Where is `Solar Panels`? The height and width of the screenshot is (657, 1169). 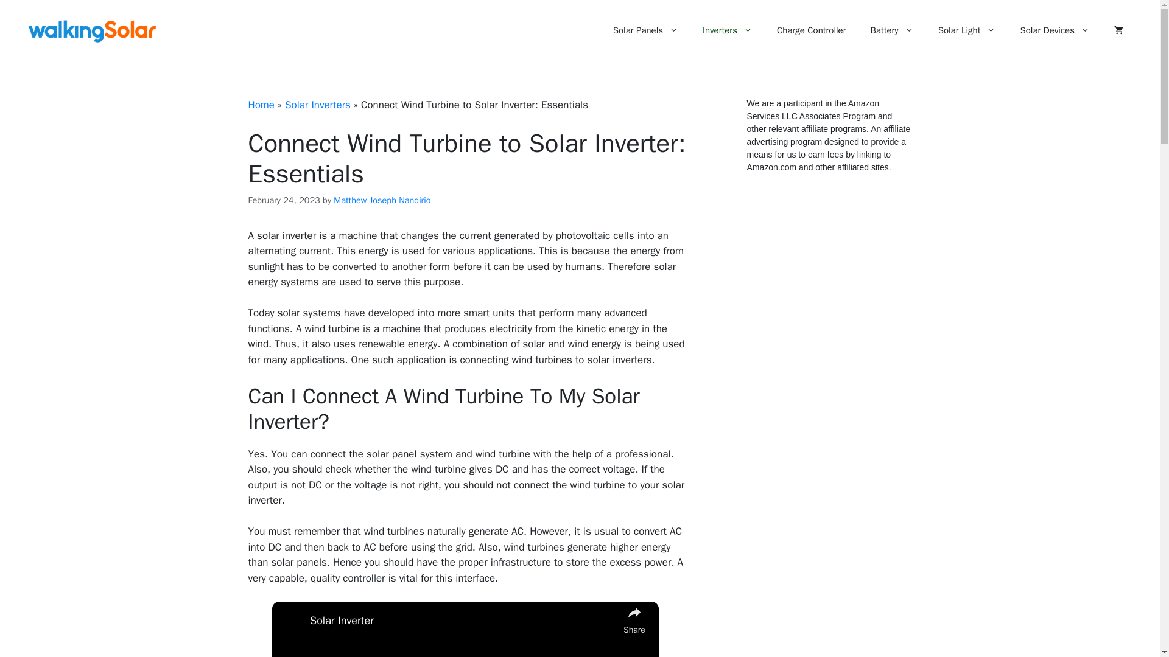 Solar Panels is located at coordinates (645, 30).